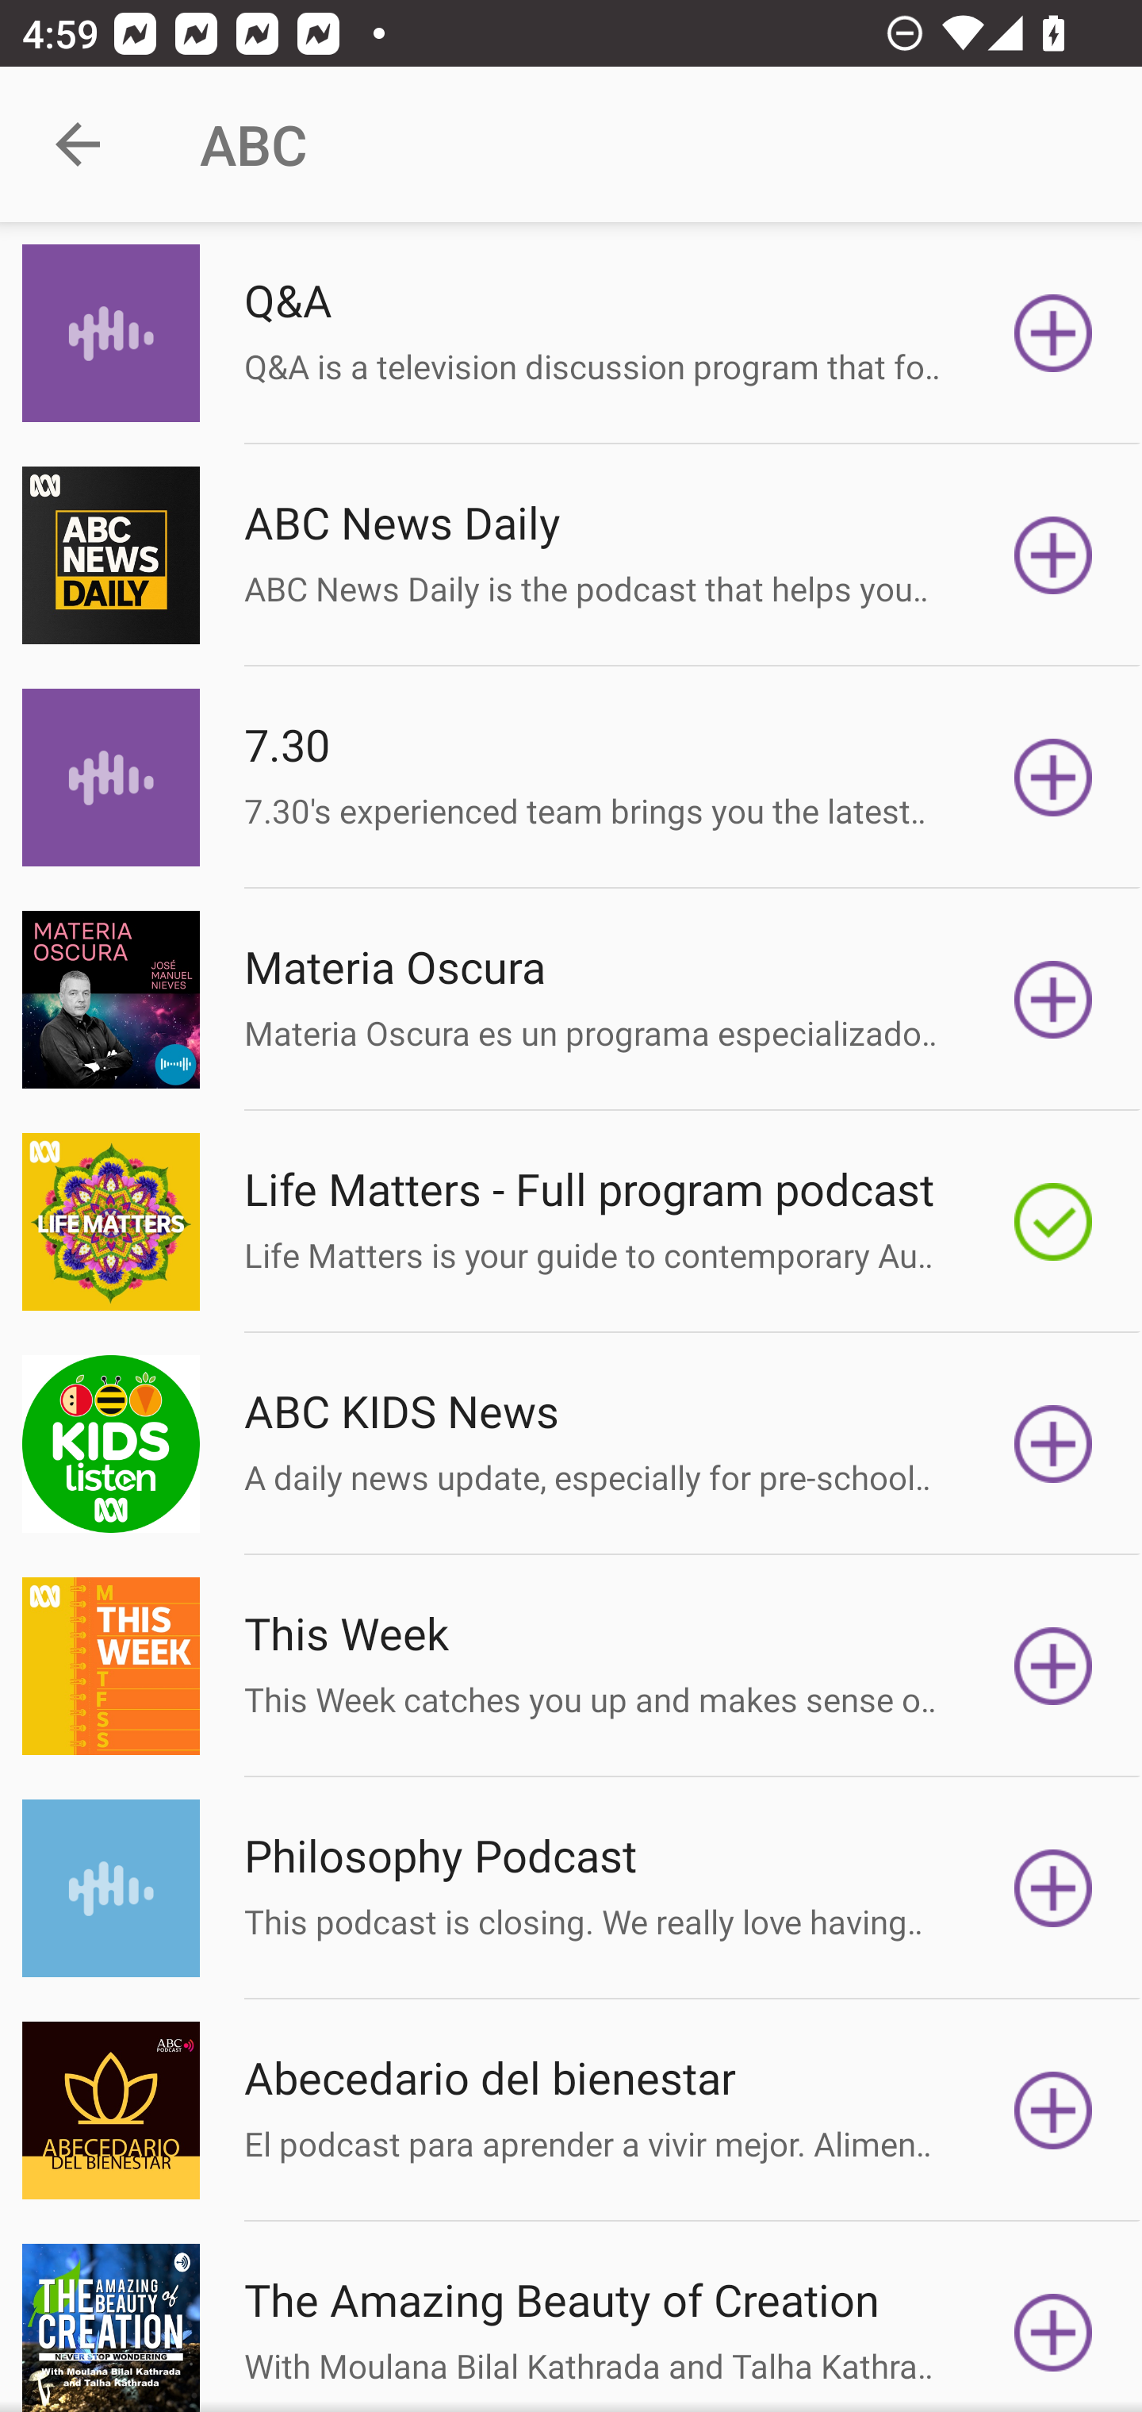 This screenshot has width=1142, height=2412. Describe the element at coordinates (1053, 1888) in the screenshot. I see `Subscribe` at that location.